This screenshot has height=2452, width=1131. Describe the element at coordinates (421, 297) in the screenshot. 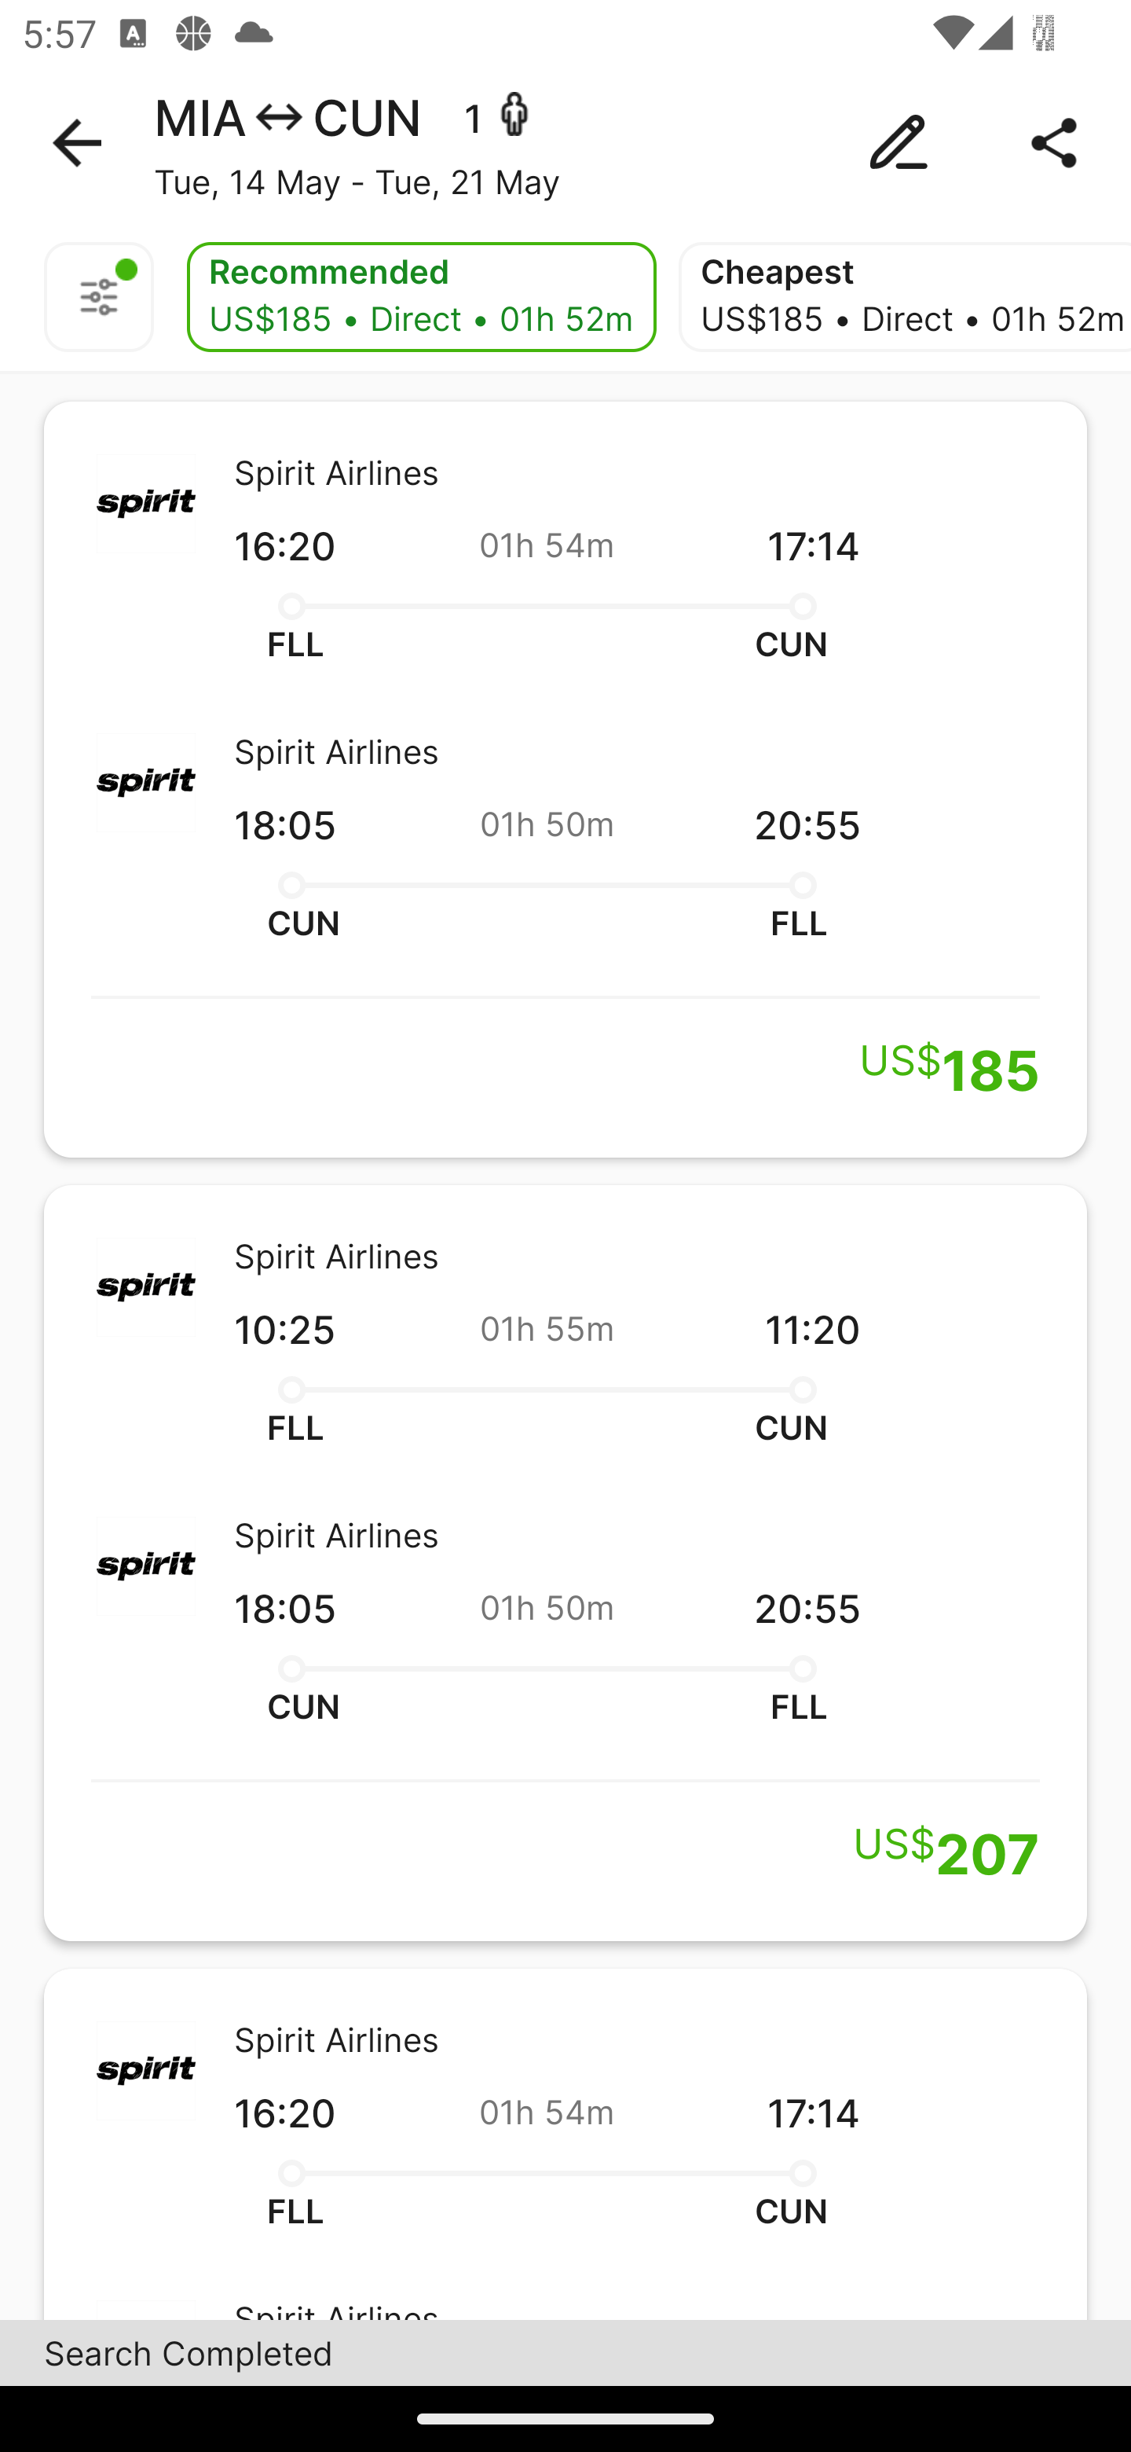

I see `Recommended  US$185 • Direct • 01h 52m` at that location.